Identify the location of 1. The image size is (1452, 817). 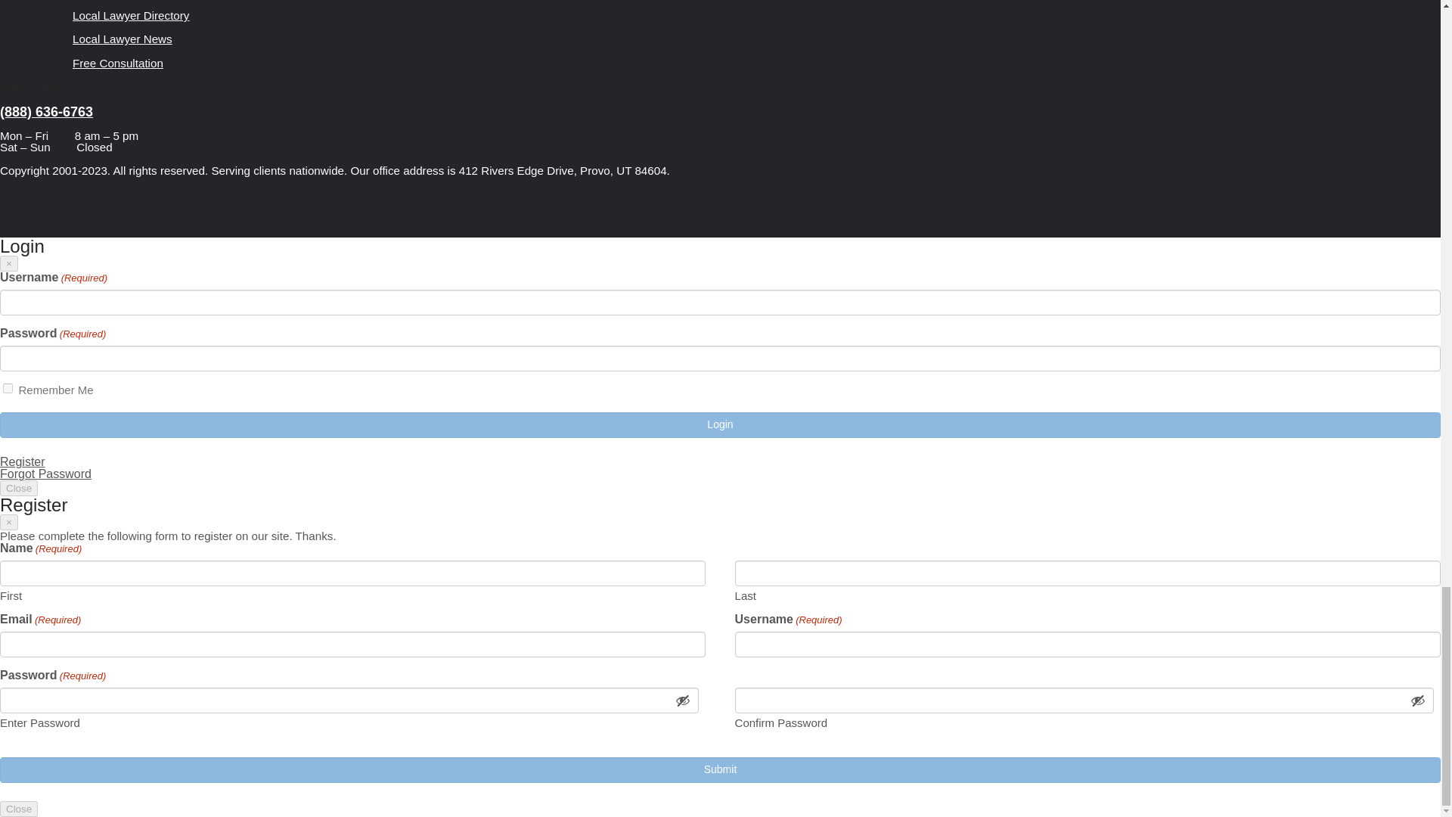
(8, 387).